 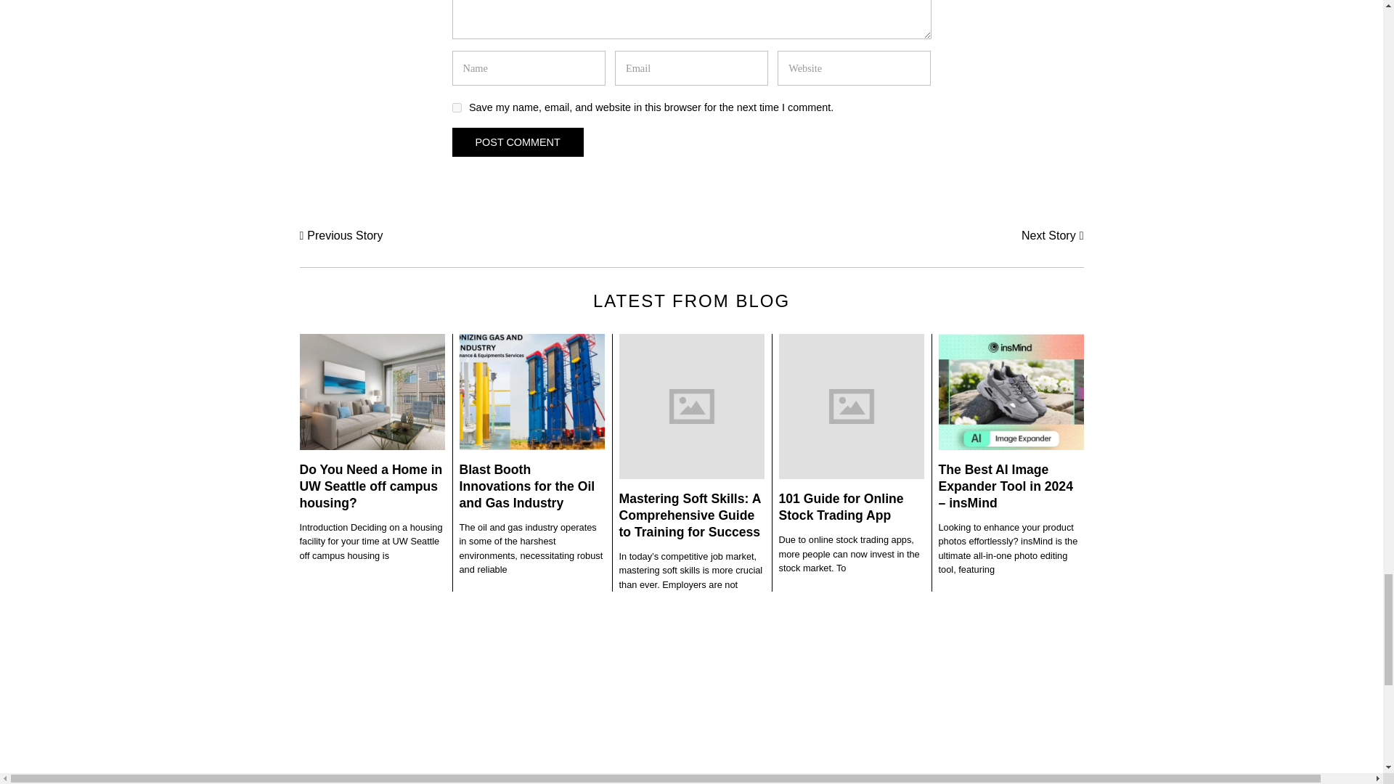 I want to click on Post Comment, so click(x=517, y=142).